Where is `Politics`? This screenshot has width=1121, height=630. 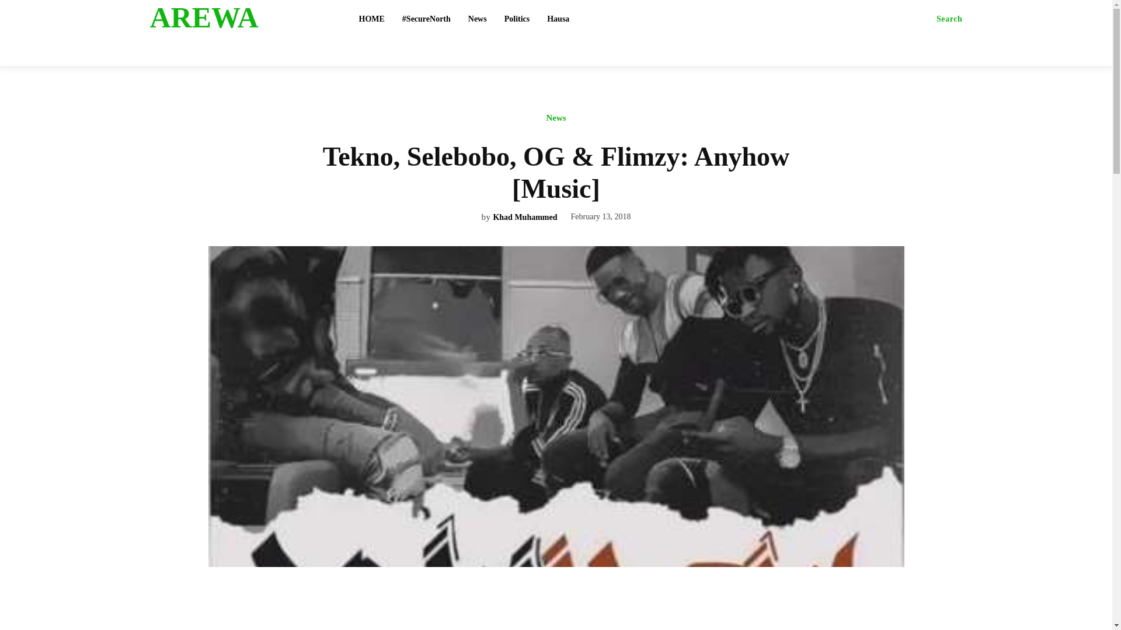 Politics is located at coordinates (517, 19).